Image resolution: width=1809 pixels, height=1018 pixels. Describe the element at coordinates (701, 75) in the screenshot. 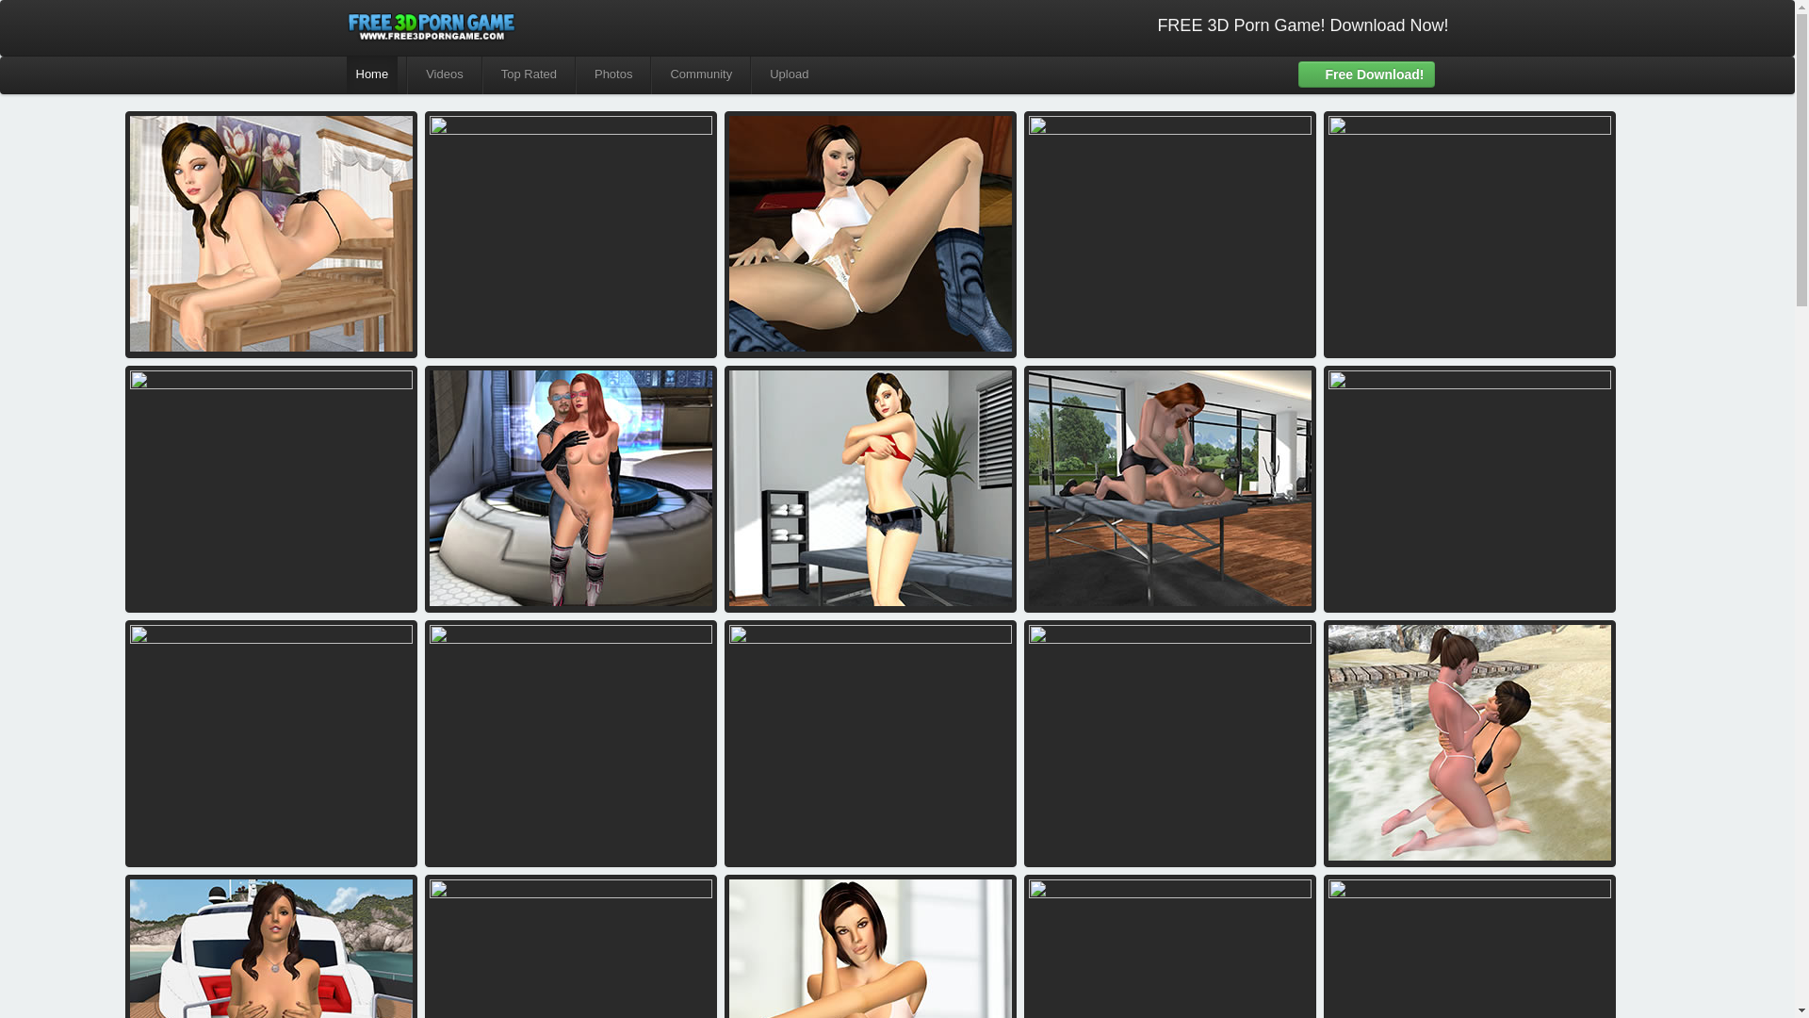

I see `Community` at that location.